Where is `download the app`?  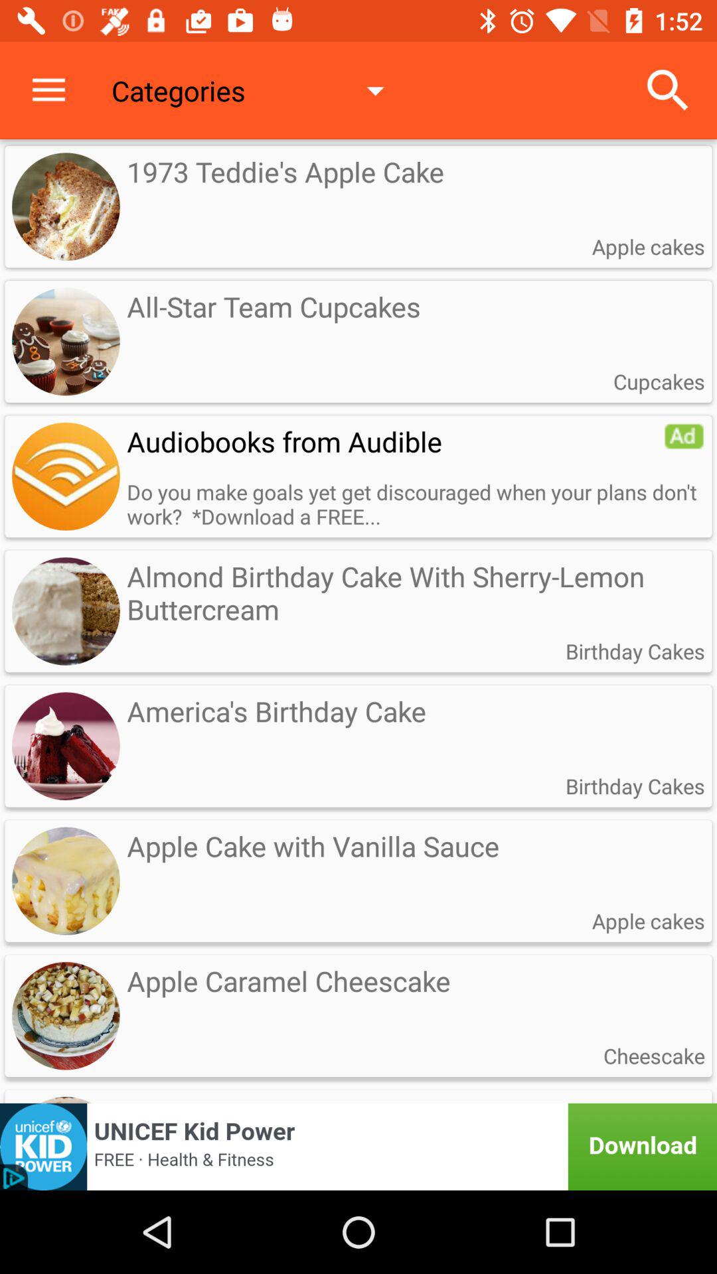
download the app is located at coordinates (358, 1147).